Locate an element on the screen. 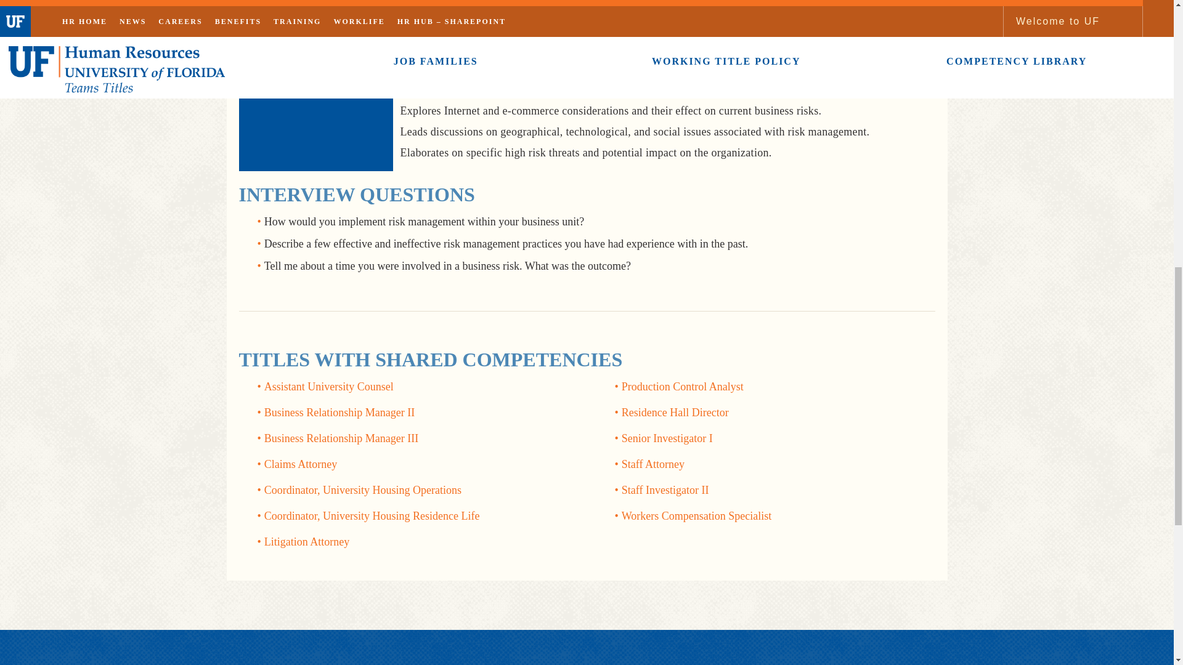 The width and height of the screenshot is (1183, 665). Business Relationship Manager II is located at coordinates (339, 413).